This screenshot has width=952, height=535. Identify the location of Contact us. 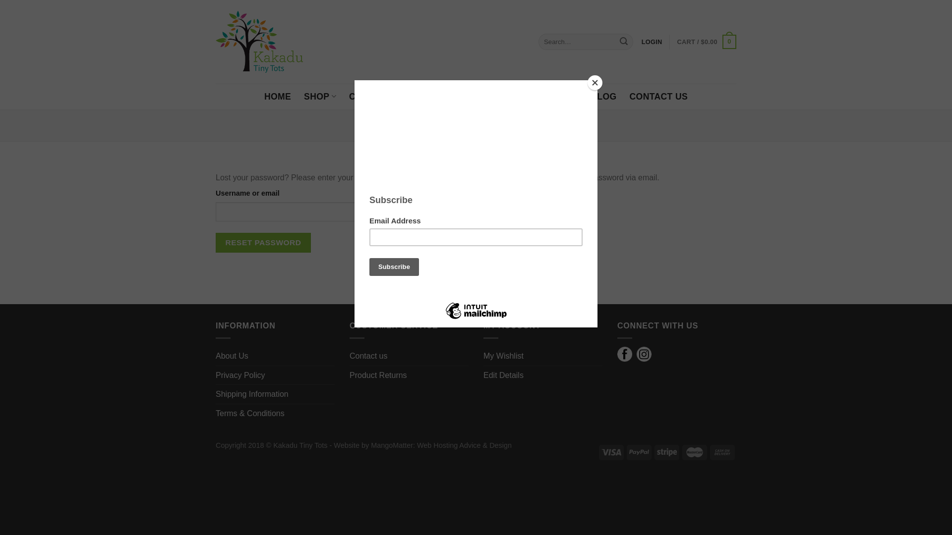
(368, 356).